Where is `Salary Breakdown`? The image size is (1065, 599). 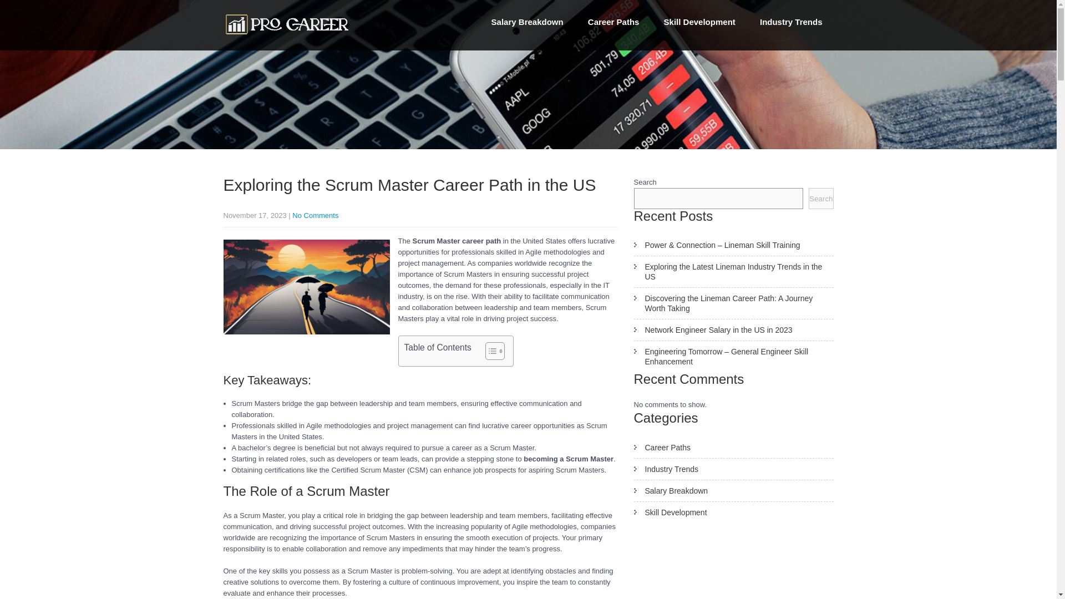
Salary Breakdown is located at coordinates (527, 22).